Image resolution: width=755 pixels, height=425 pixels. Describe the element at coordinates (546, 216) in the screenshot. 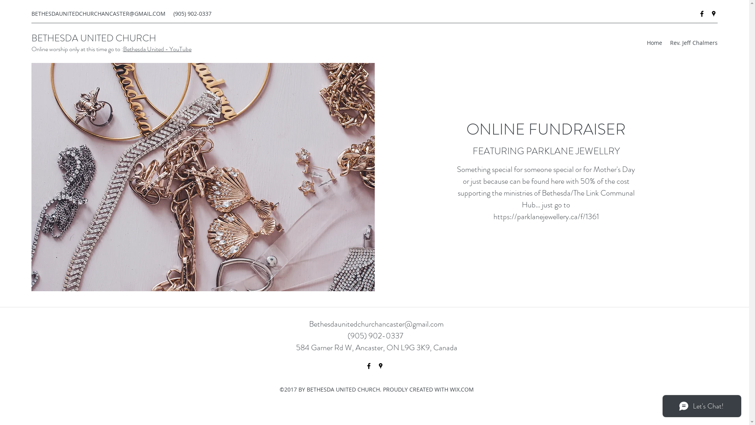

I see `https://parklanejewellery.ca/f/1361` at that location.